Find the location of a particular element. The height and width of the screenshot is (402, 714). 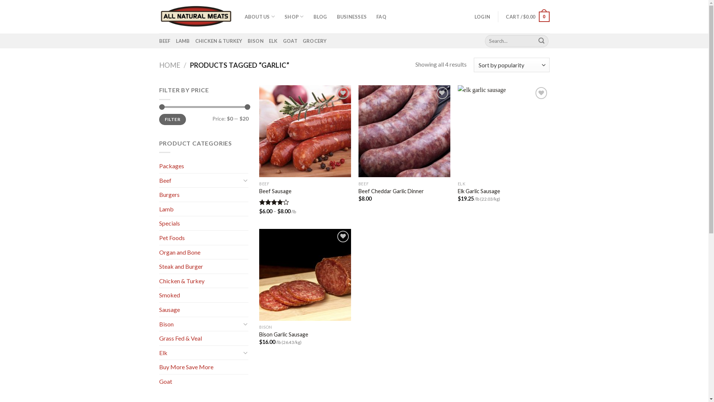

Buy More Save More is located at coordinates (204, 367).